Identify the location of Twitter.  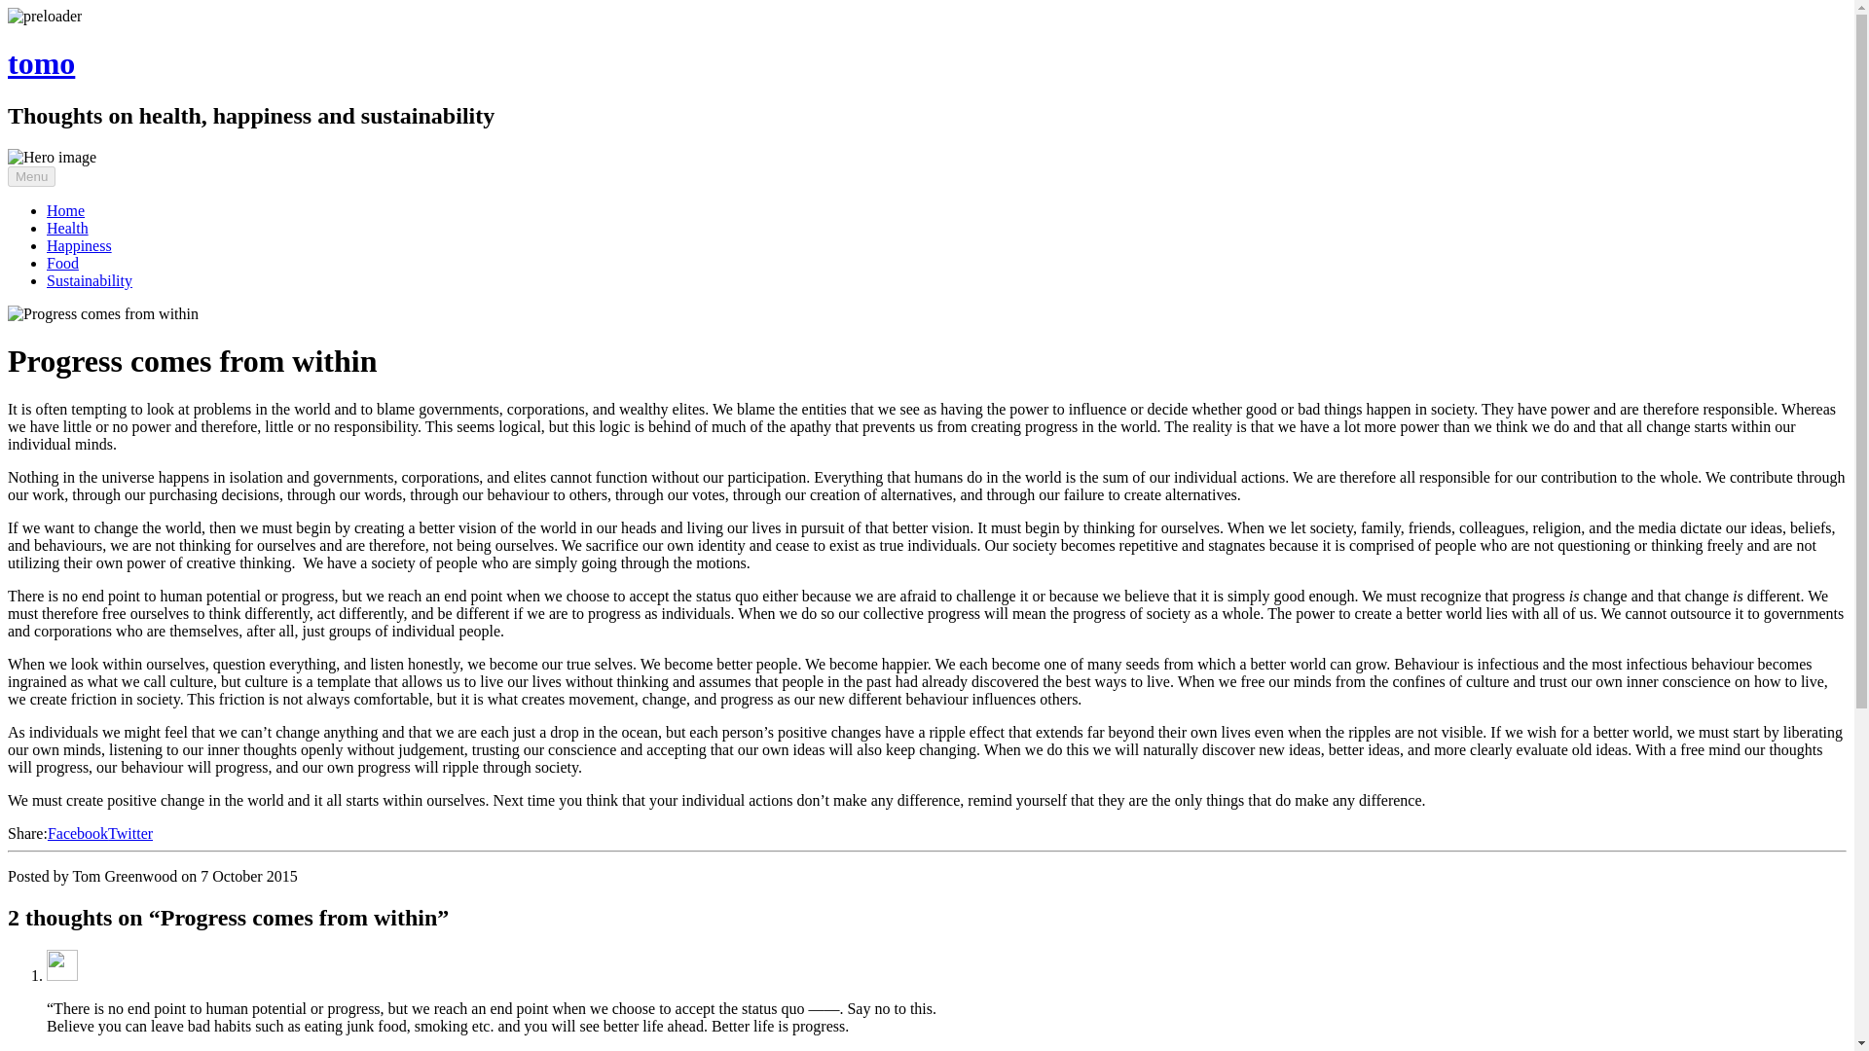
(130, 833).